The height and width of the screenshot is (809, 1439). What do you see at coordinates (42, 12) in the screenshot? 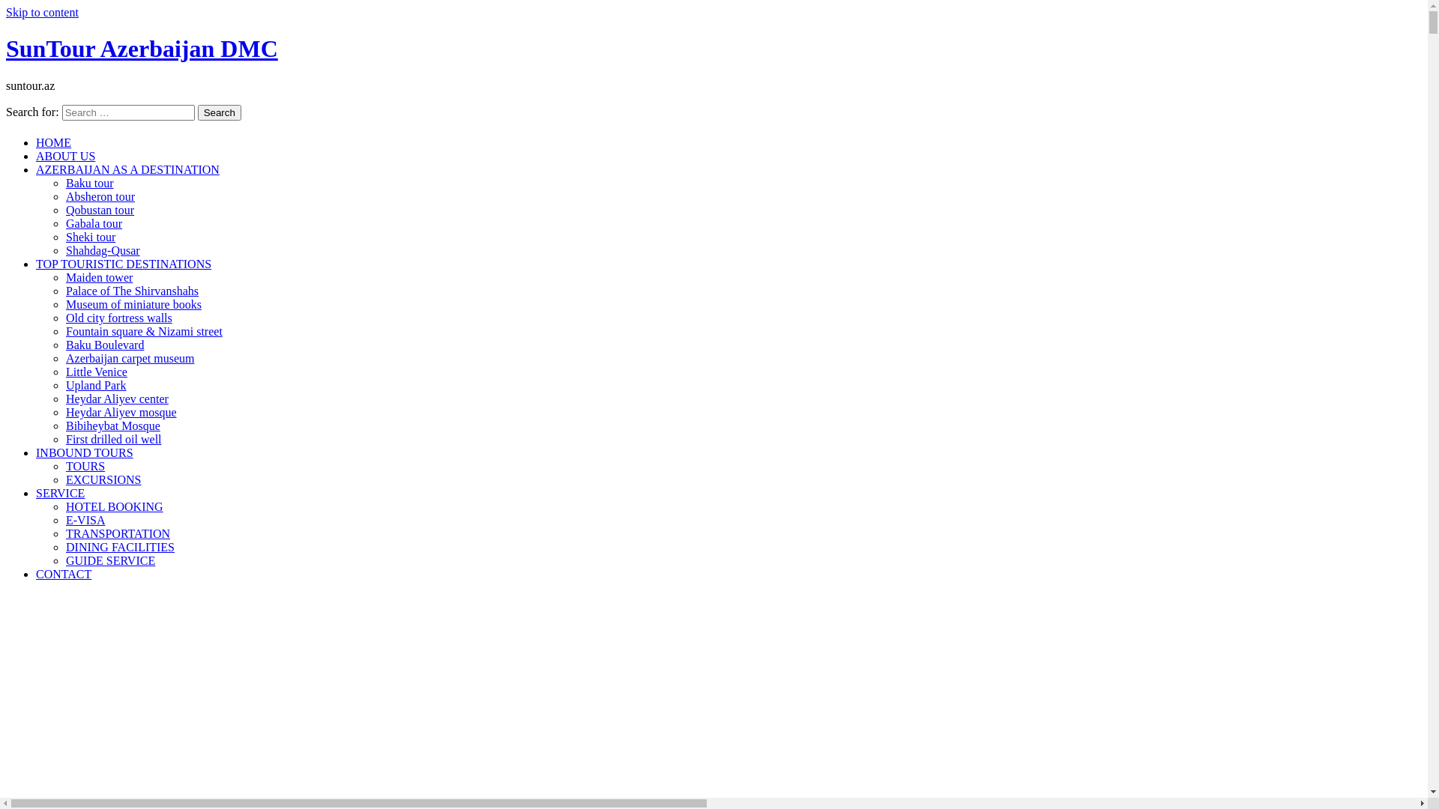
I see `Skip to content` at bounding box center [42, 12].